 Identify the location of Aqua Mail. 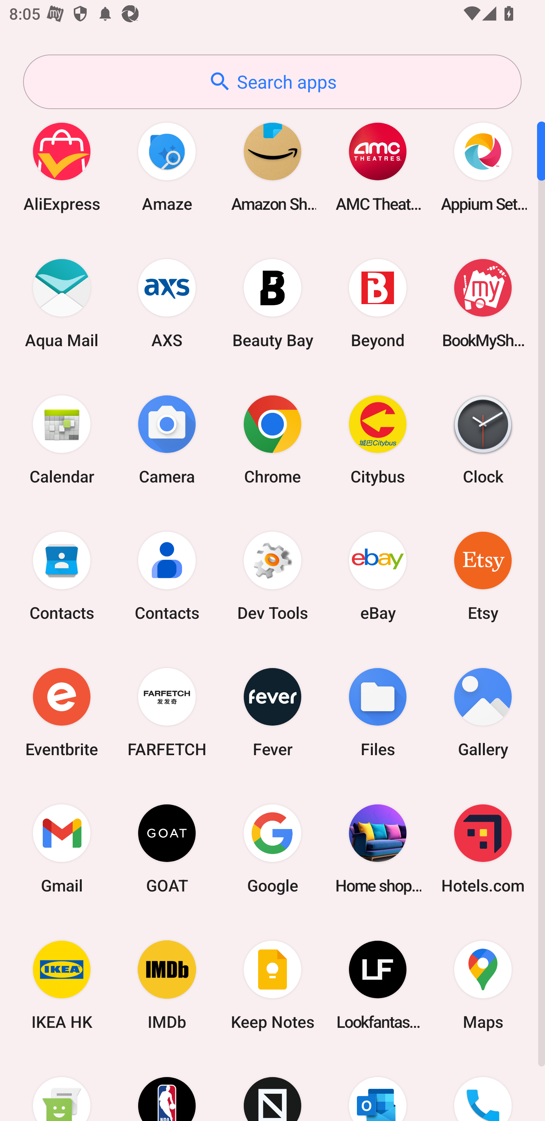
(62, 303).